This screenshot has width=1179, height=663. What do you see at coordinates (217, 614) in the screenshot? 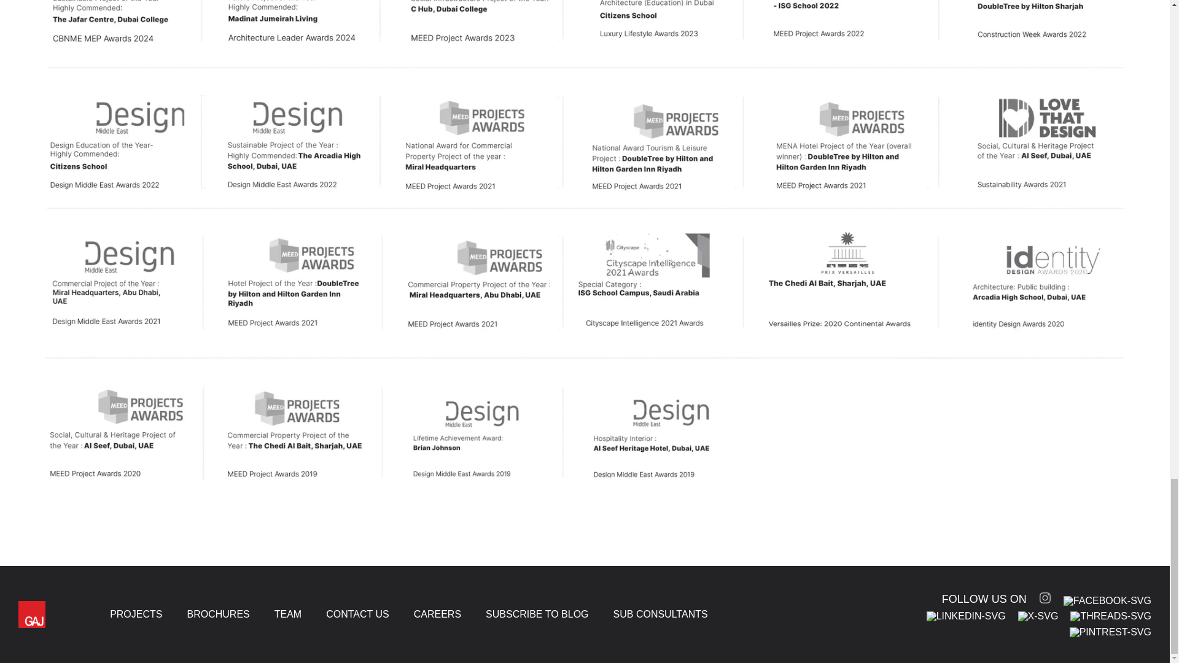
I see `BROCHURES` at bounding box center [217, 614].